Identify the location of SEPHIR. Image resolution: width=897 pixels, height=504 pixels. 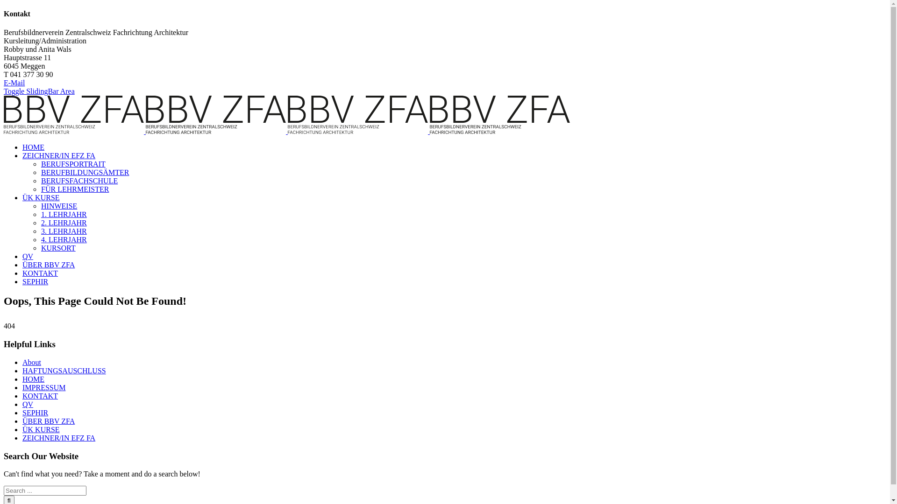
(36, 282).